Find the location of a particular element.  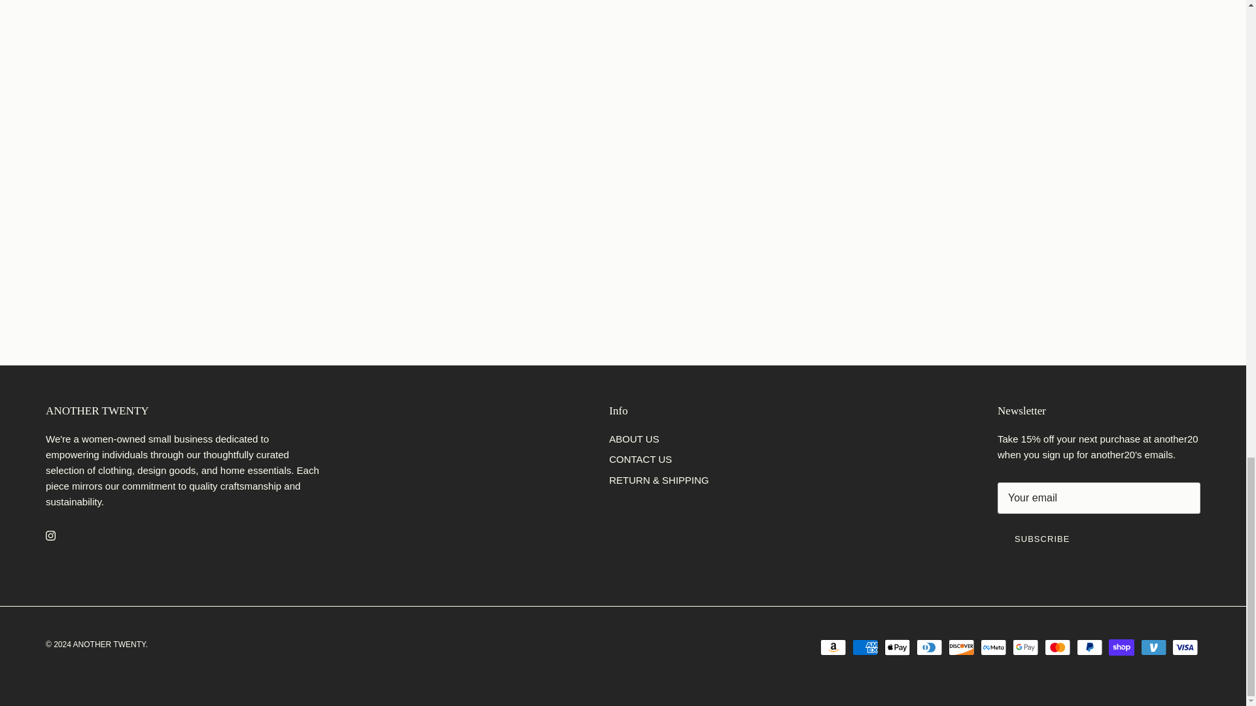

ANOTHER TWENTY on Instagram is located at coordinates (50, 536).